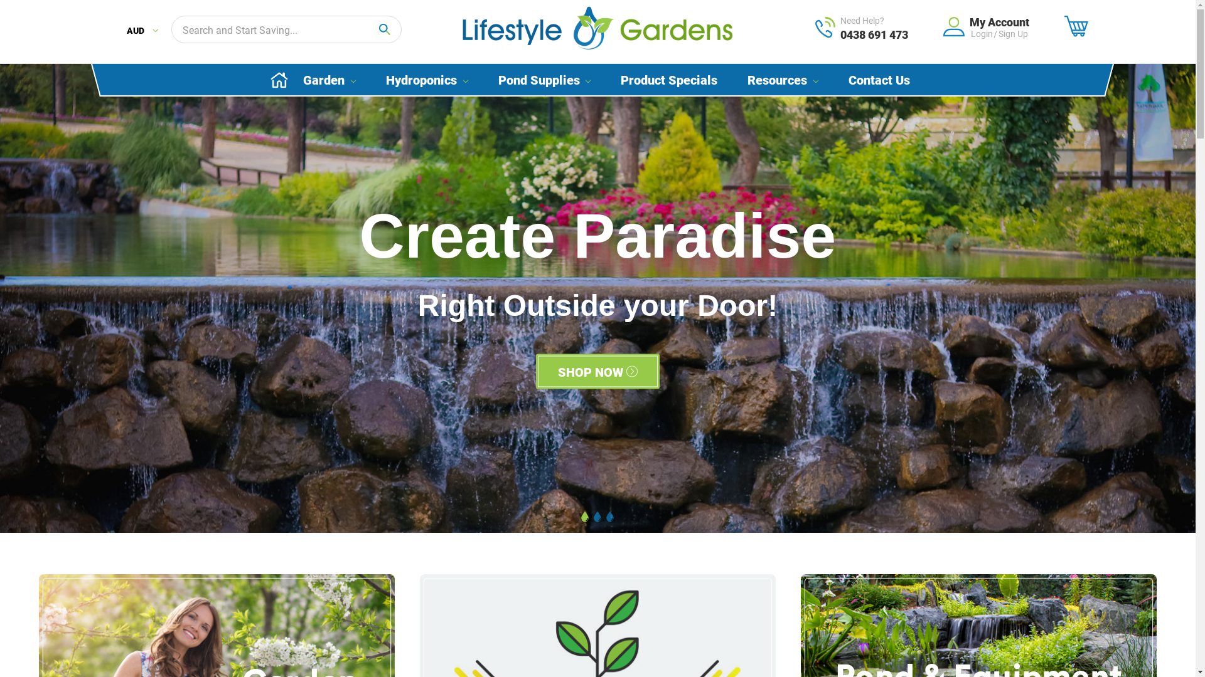  What do you see at coordinates (545, 80) in the screenshot?
I see `Pond Supplies` at bounding box center [545, 80].